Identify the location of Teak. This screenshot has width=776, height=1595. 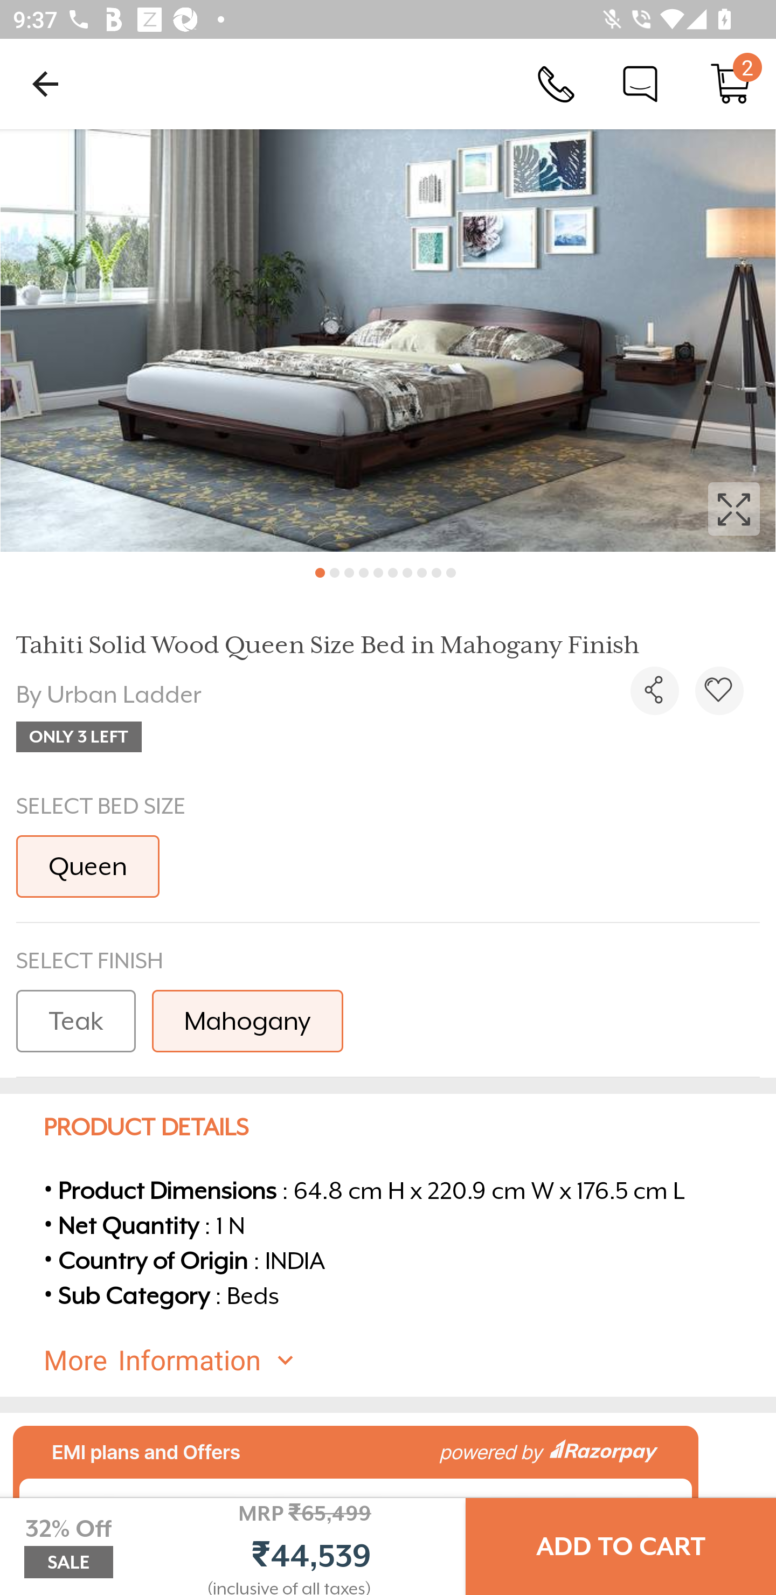
(75, 1022).